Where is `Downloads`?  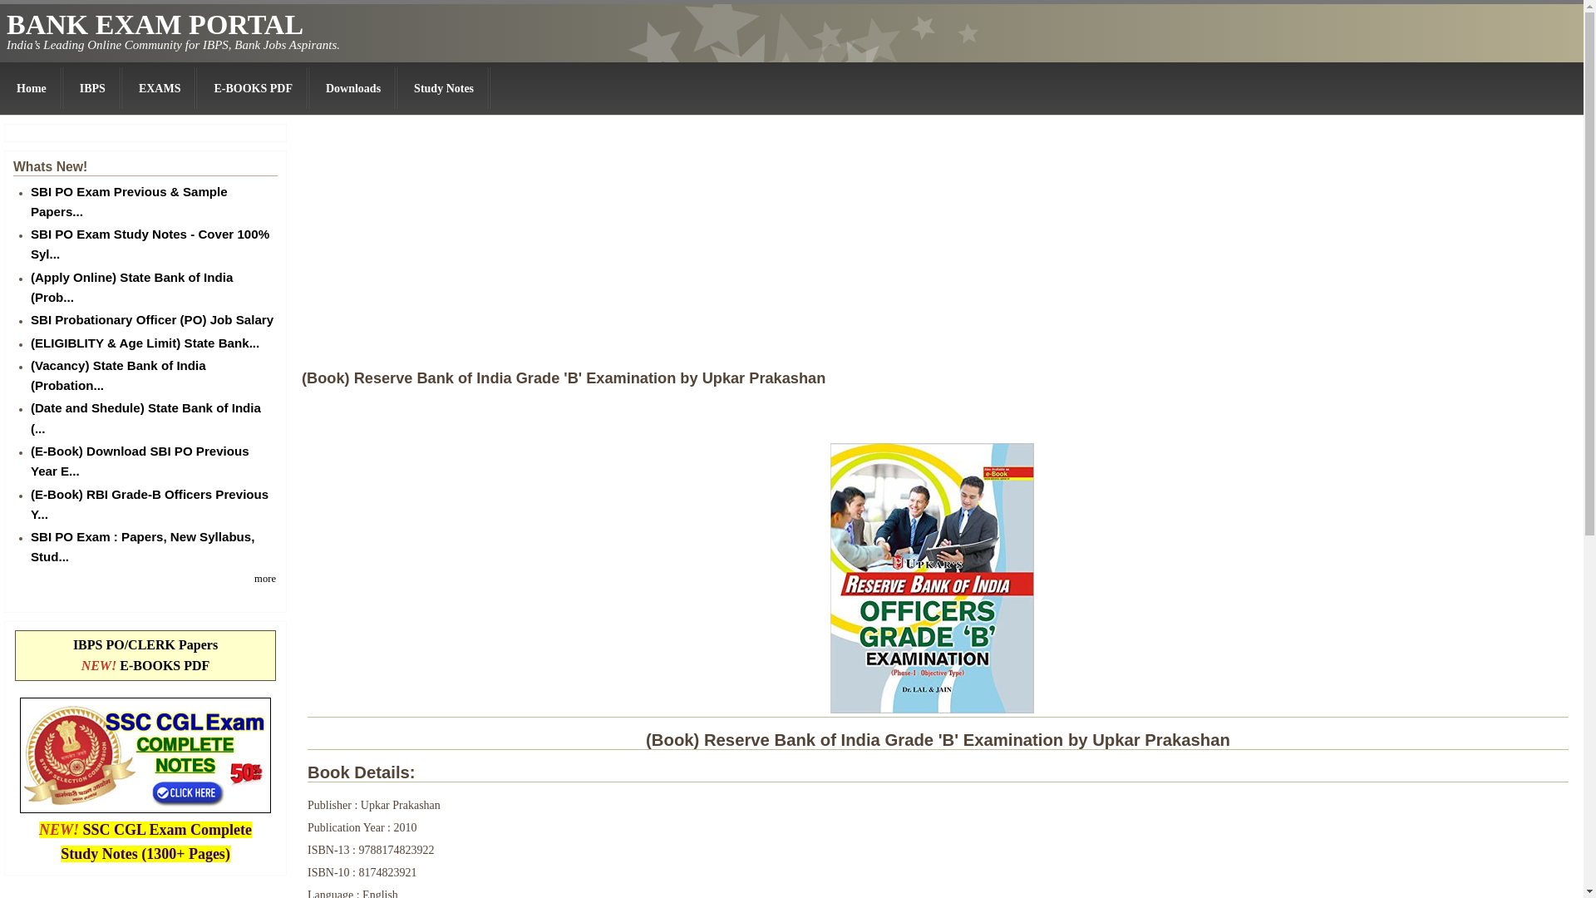 Downloads is located at coordinates (353, 88).